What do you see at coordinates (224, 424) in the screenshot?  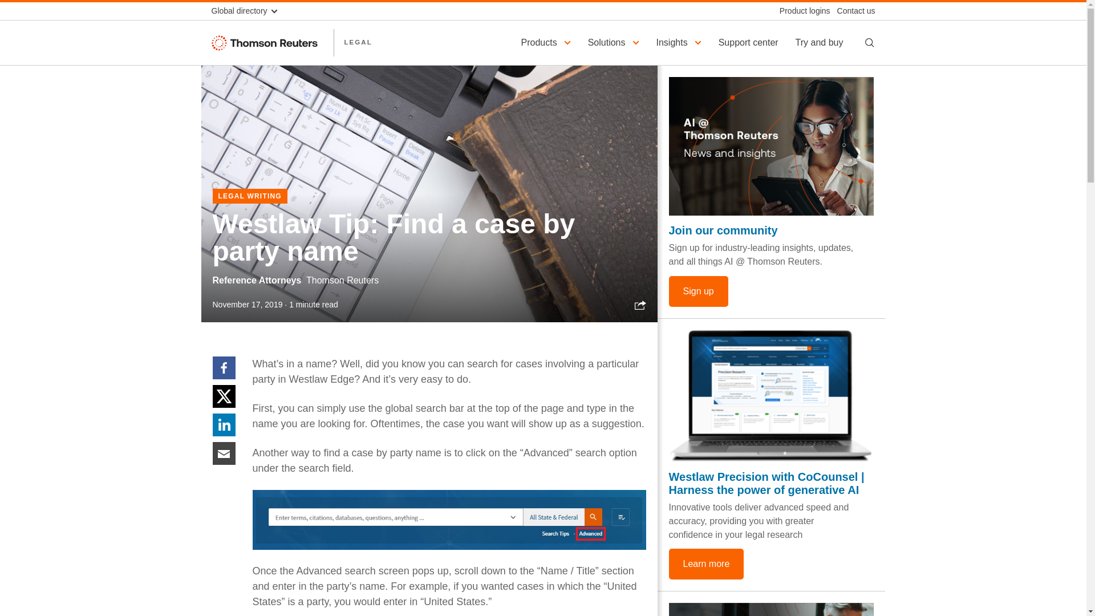 I see `Linkedin` at bounding box center [224, 424].